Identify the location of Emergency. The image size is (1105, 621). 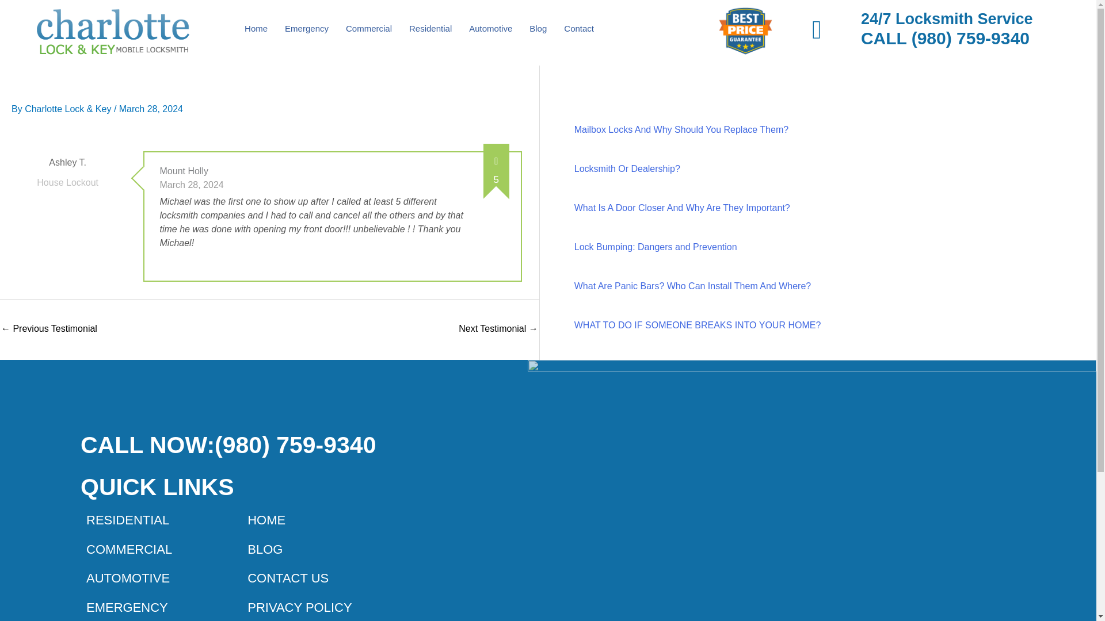
(306, 29).